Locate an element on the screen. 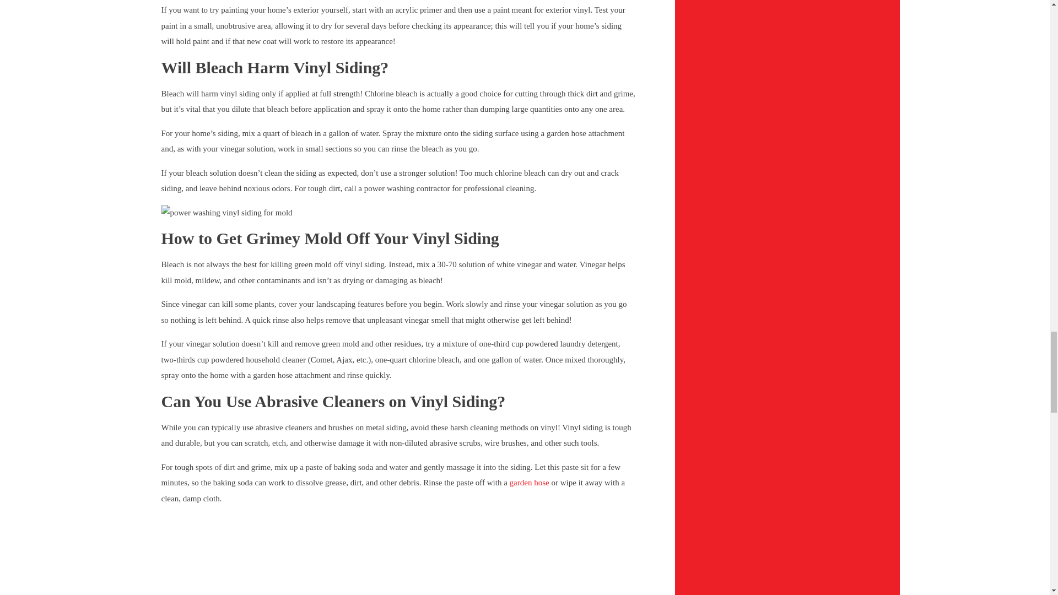  garden hose is located at coordinates (529, 483).